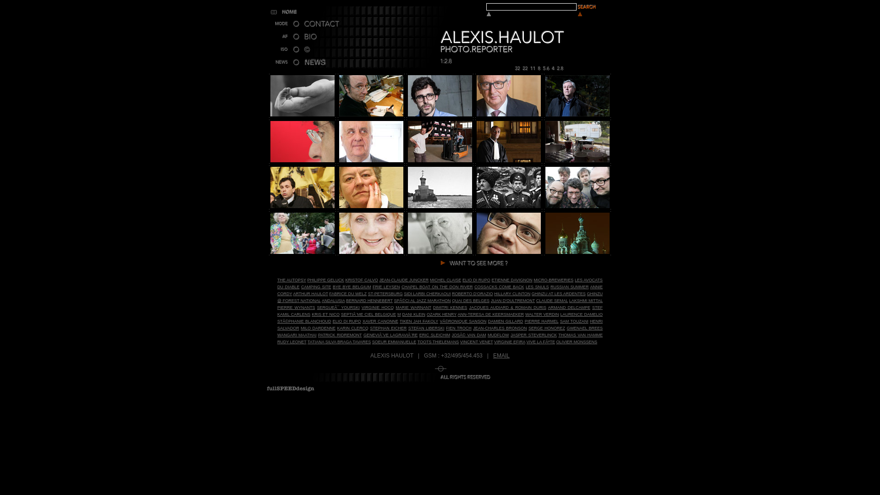 Image resolution: width=880 pixels, height=495 pixels. Describe the element at coordinates (442, 314) in the screenshot. I see `OZARK HENRY` at that location.